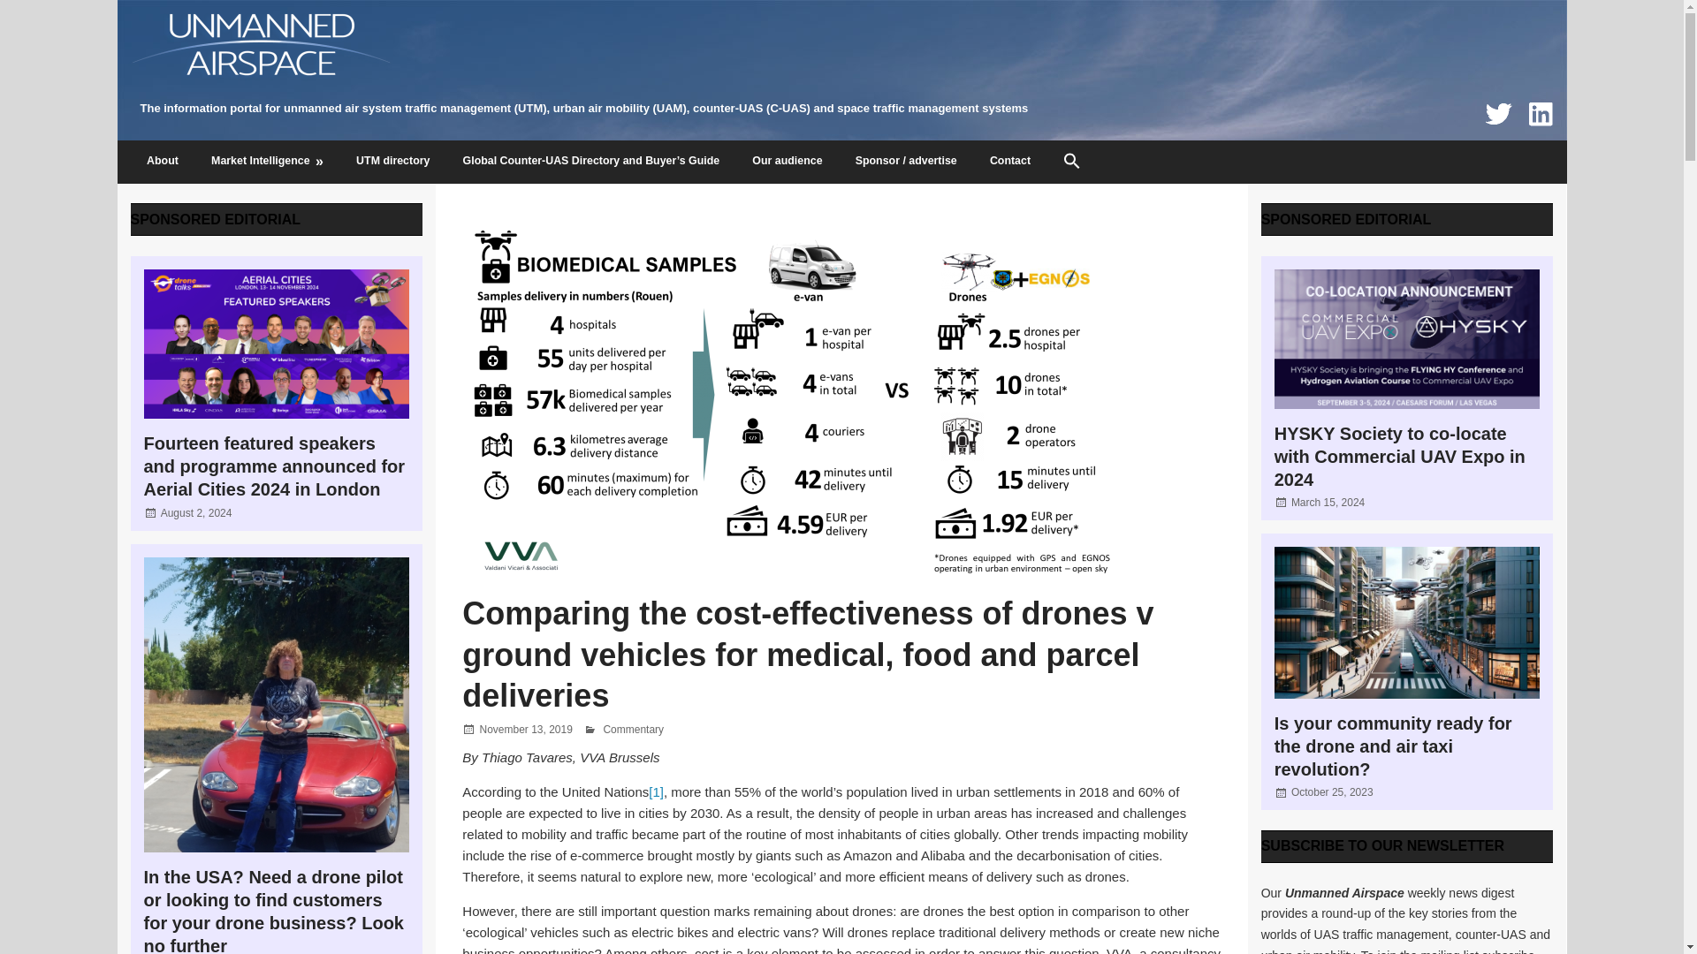 The width and height of the screenshot is (1697, 954). Describe the element at coordinates (787, 163) in the screenshot. I see `Our audience` at that location.